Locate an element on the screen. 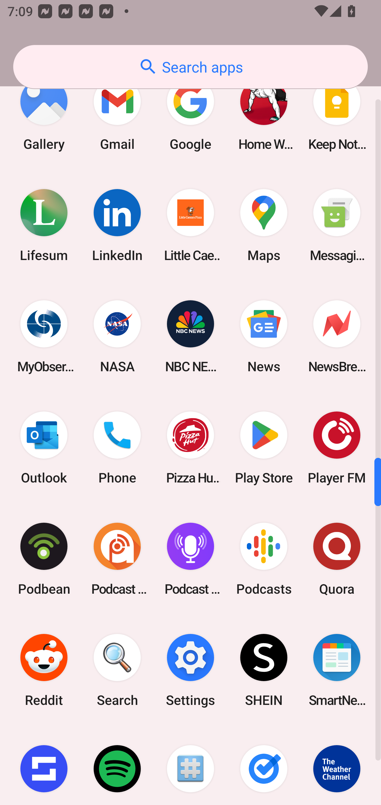 The height and width of the screenshot is (805, 381). Spotify is located at coordinates (117, 766).